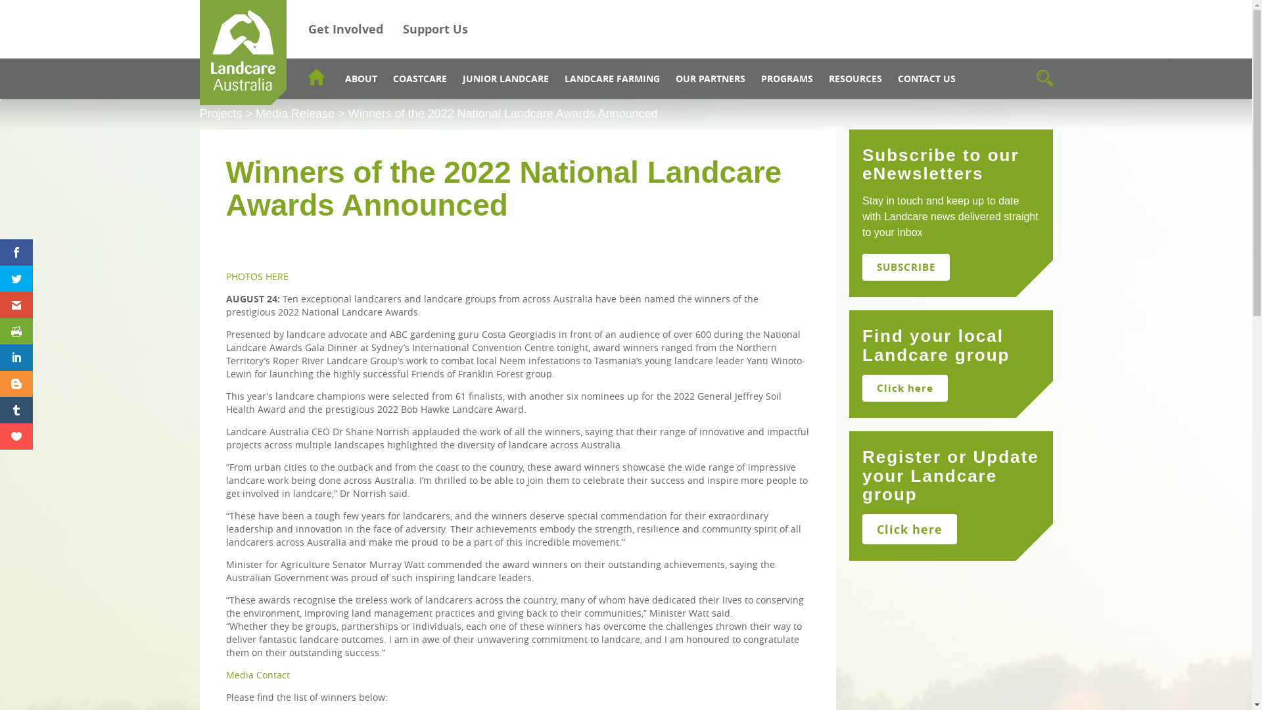 This screenshot has height=710, width=1262. What do you see at coordinates (910, 529) in the screenshot?
I see `Click here` at bounding box center [910, 529].